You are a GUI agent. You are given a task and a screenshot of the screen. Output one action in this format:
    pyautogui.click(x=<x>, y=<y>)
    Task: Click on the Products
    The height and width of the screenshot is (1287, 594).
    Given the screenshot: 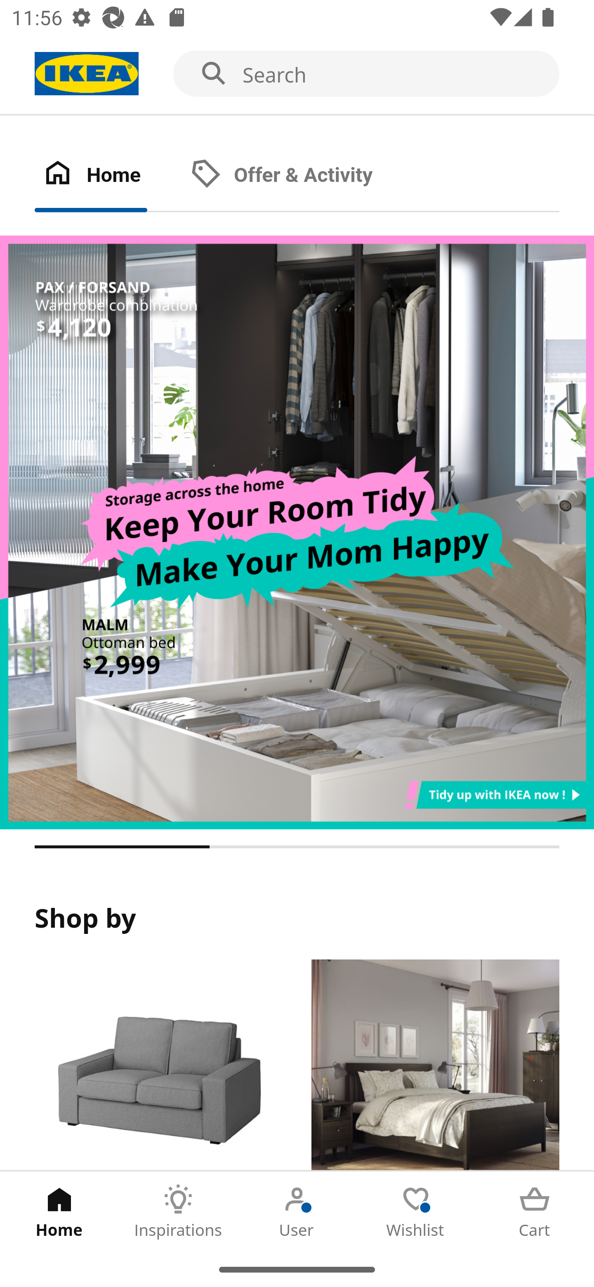 What is the action you would take?
    pyautogui.click(x=158, y=1065)
    